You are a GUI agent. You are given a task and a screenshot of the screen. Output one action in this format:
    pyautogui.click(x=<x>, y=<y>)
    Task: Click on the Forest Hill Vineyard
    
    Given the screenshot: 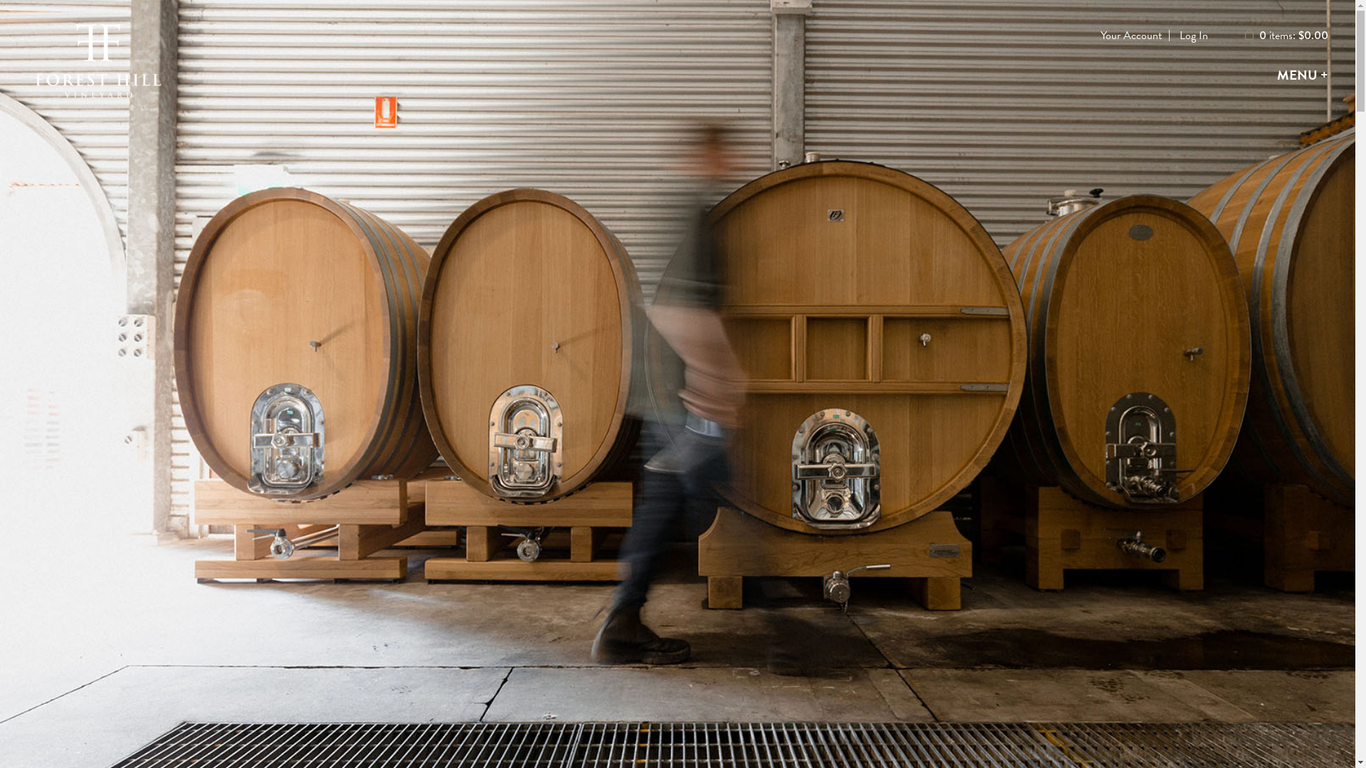 What is the action you would take?
    pyautogui.click(x=98, y=68)
    